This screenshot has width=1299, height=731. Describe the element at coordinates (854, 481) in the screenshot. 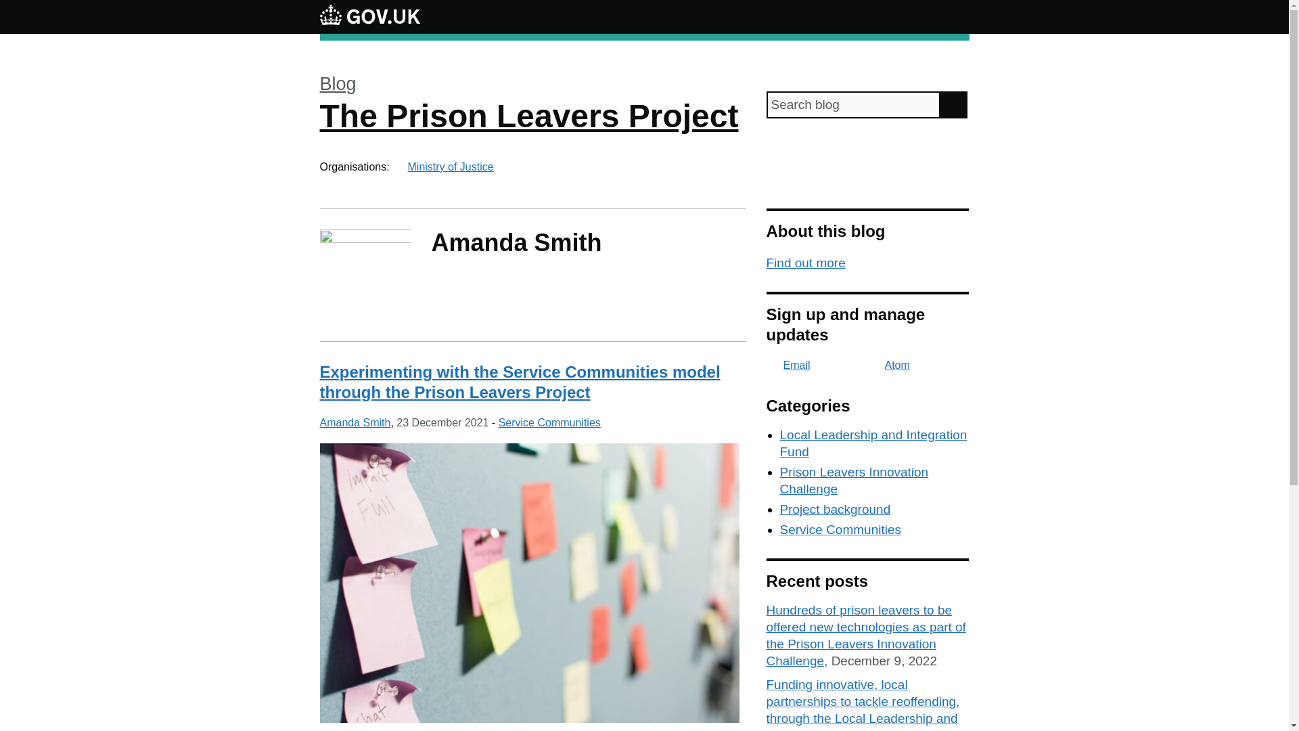

I see `Prison Leavers Innovation Challenge` at that location.